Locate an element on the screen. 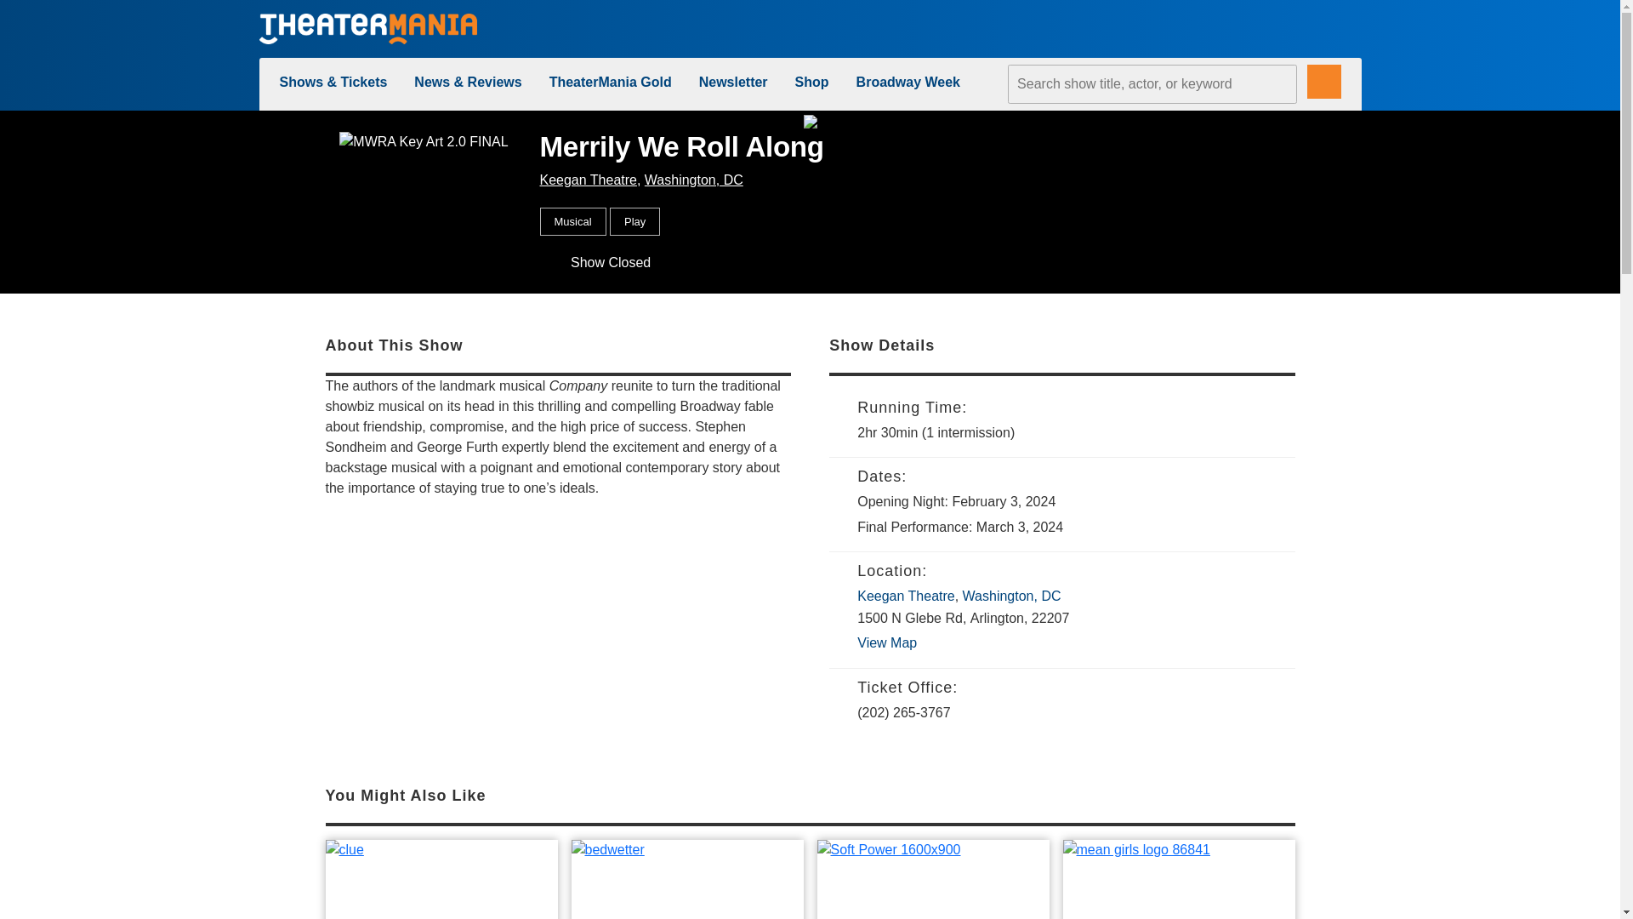 The image size is (1633, 919). Newsletter is located at coordinates (733, 82).